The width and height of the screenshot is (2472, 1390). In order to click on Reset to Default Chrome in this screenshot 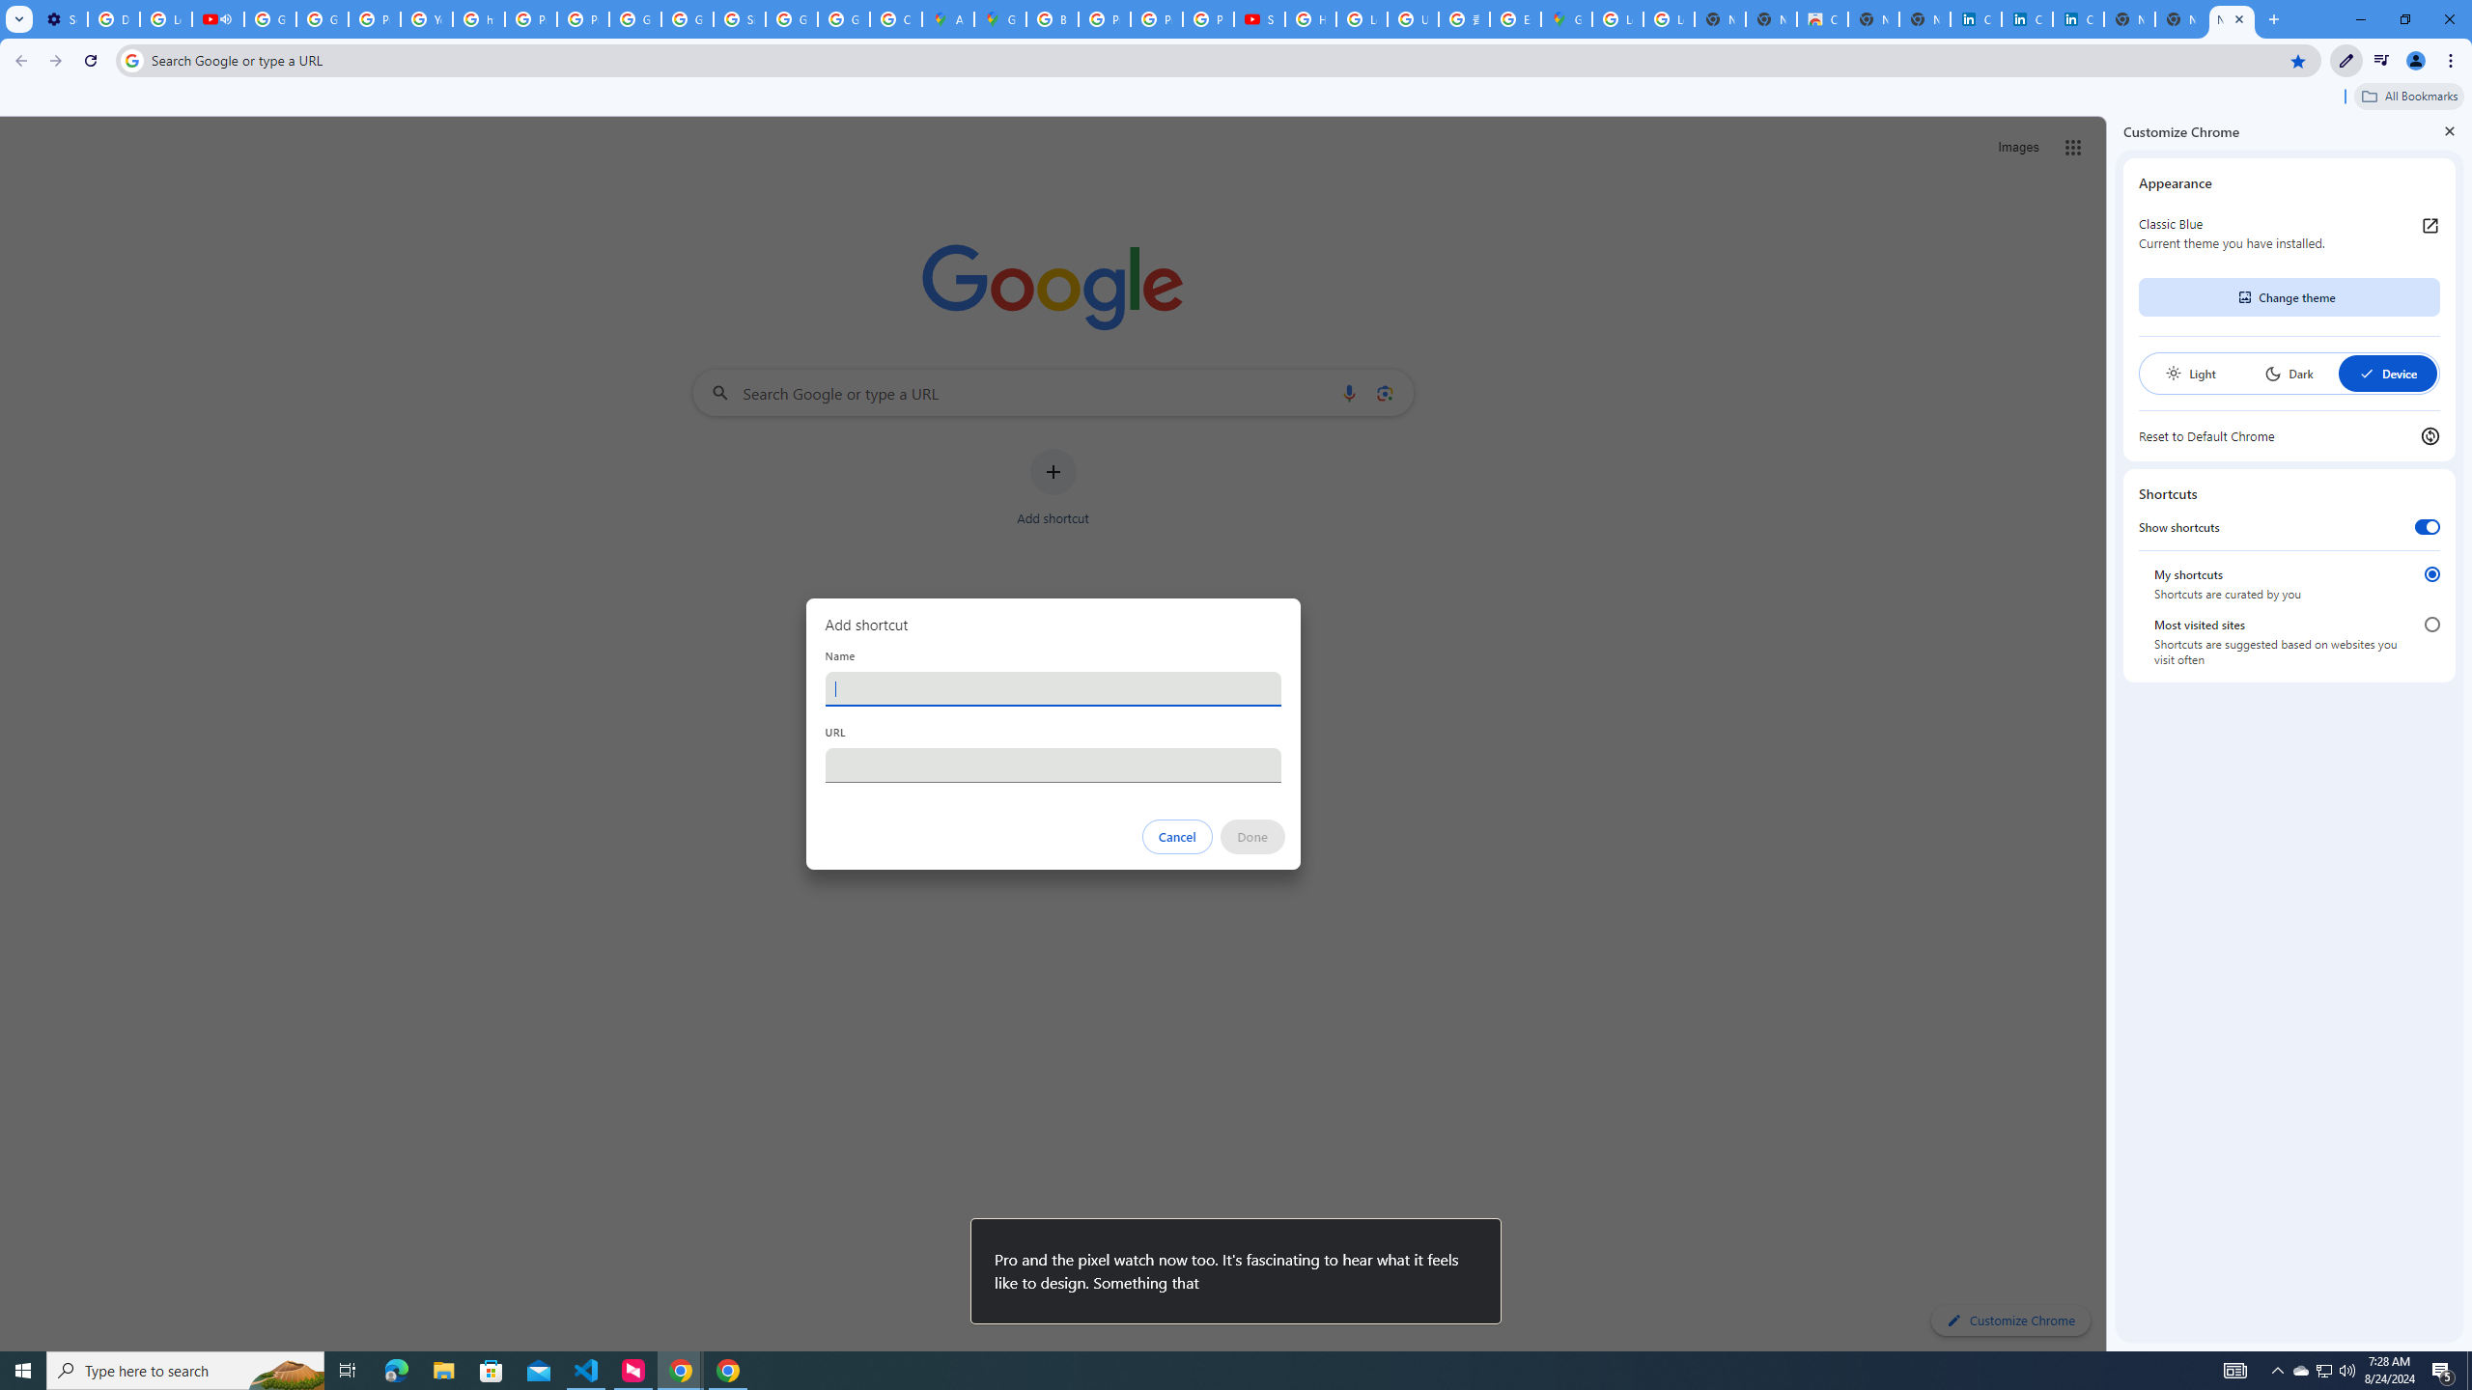, I will do `click(2289, 435)`.